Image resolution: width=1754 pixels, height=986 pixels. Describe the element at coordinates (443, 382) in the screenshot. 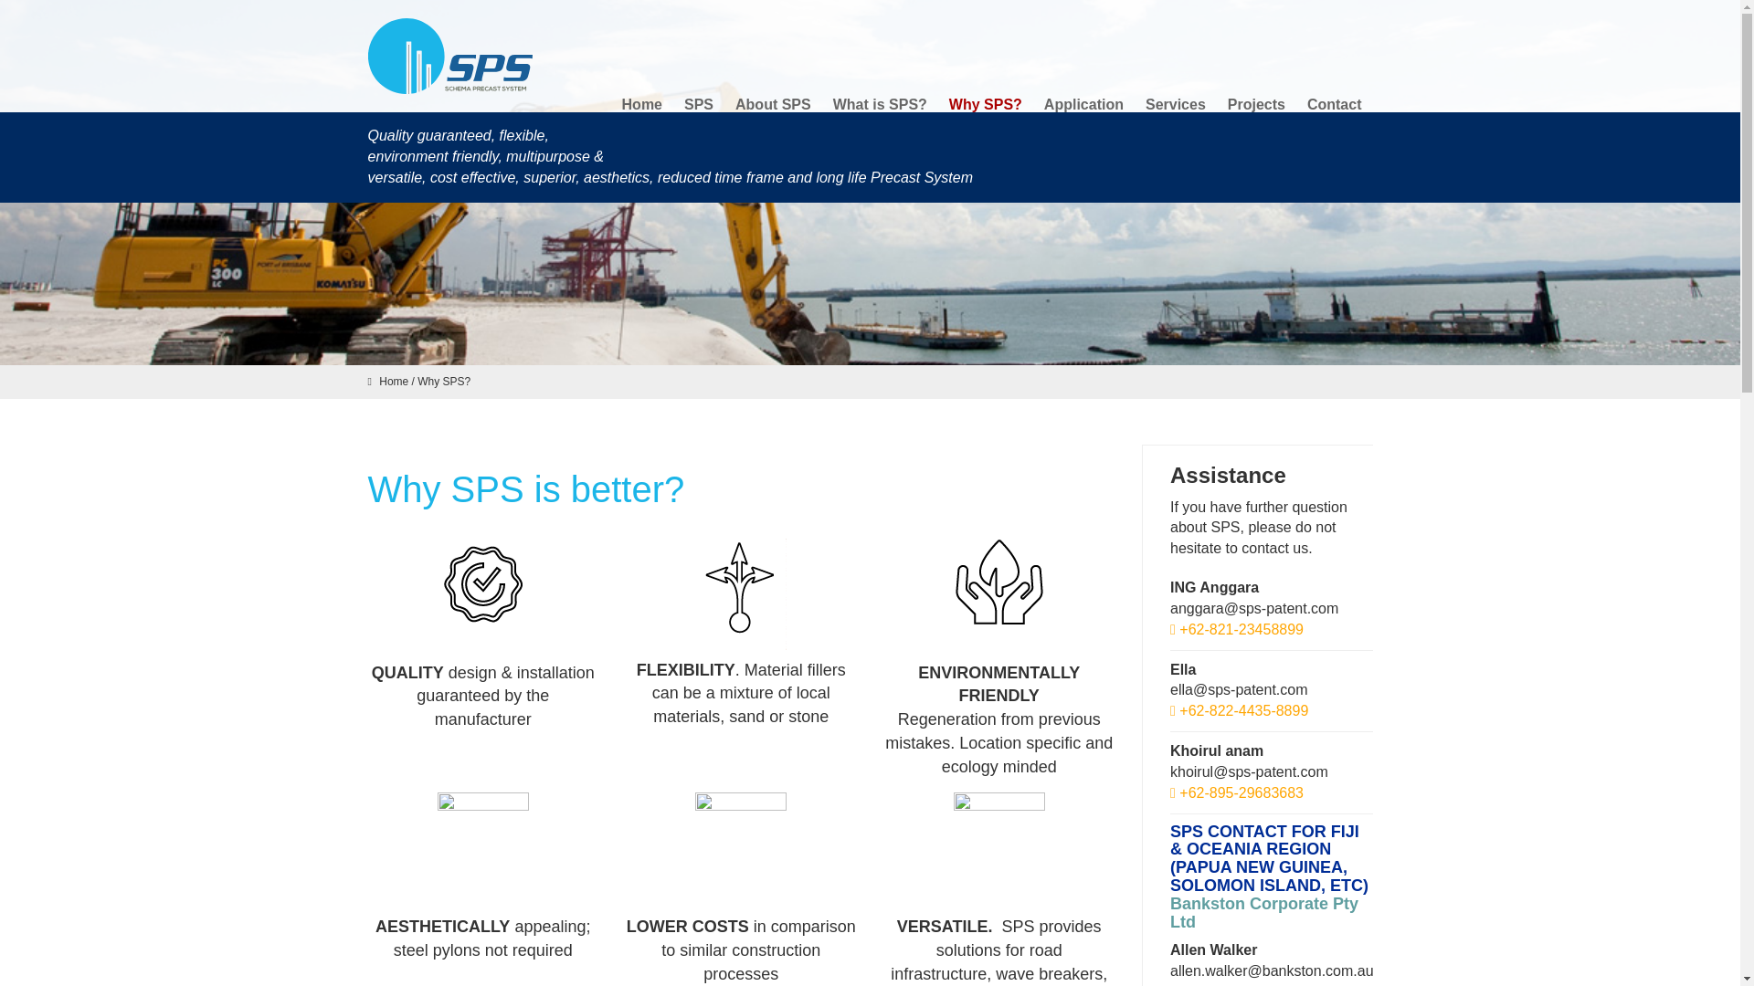

I see `Go to Why SPS?.` at that location.